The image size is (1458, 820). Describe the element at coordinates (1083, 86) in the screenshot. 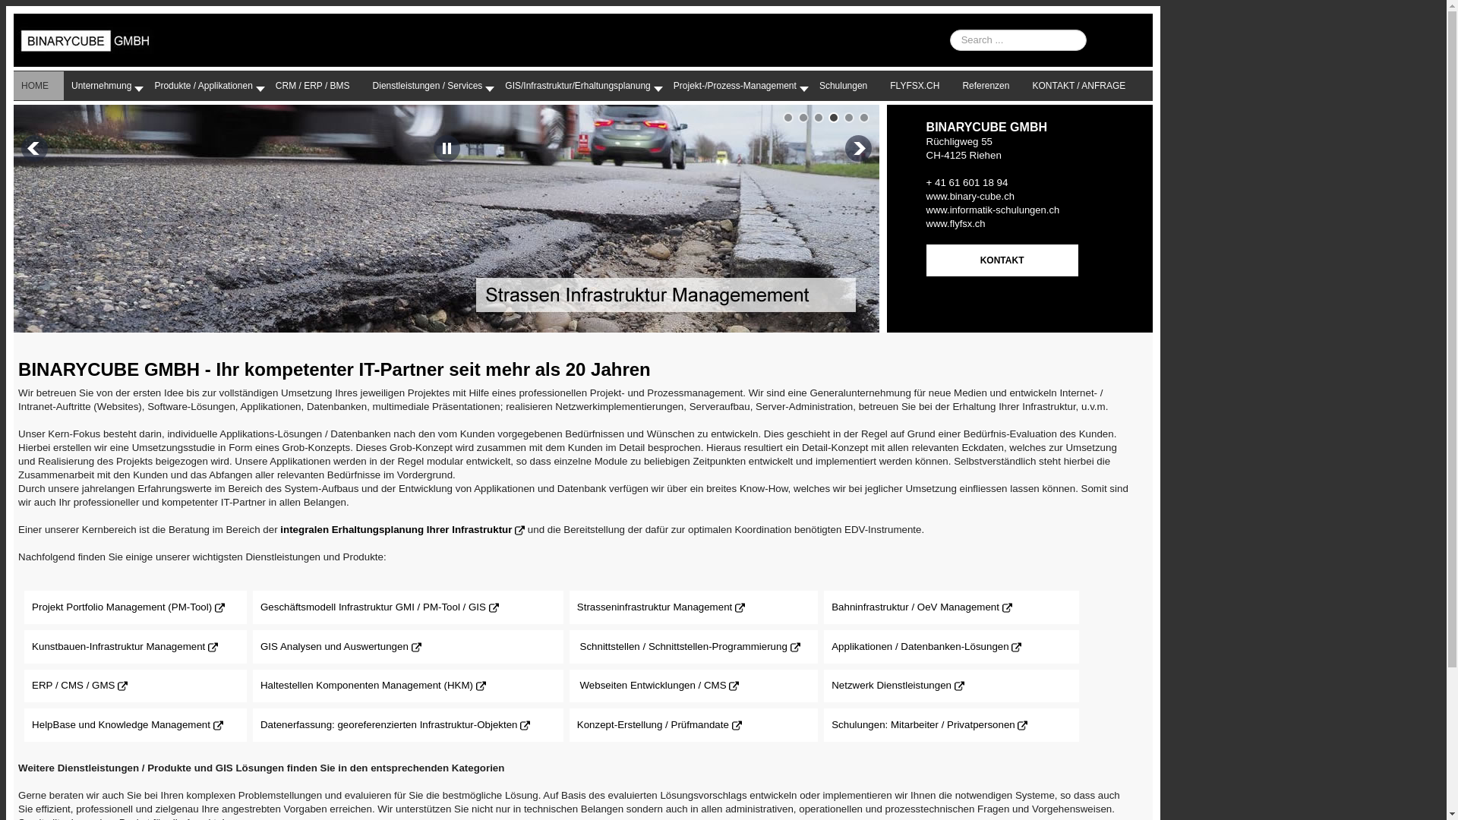

I see `KONTAKT / ANFRAGE` at that location.